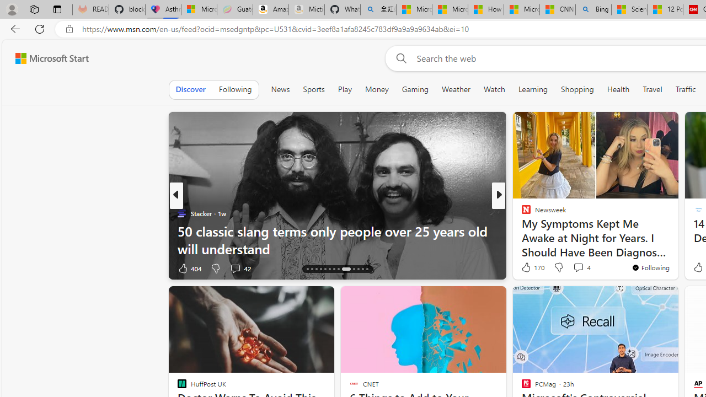  What do you see at coordinates (521, 230) in the screenshot?
I see `Pocket-lint` at bounding box center [521, 230].